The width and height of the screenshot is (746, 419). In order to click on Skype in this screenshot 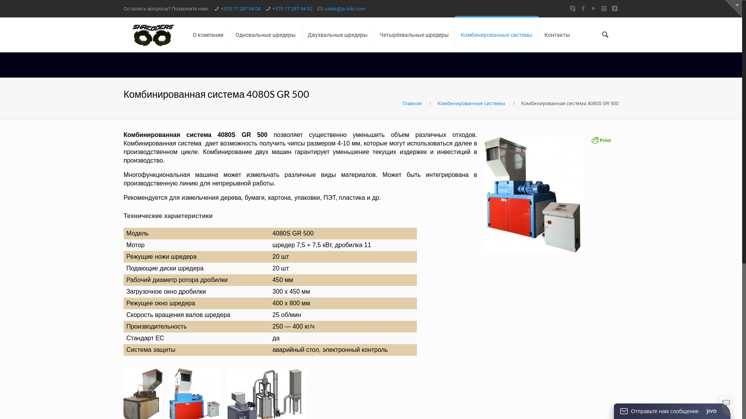, I will do `click(573, 9)`.